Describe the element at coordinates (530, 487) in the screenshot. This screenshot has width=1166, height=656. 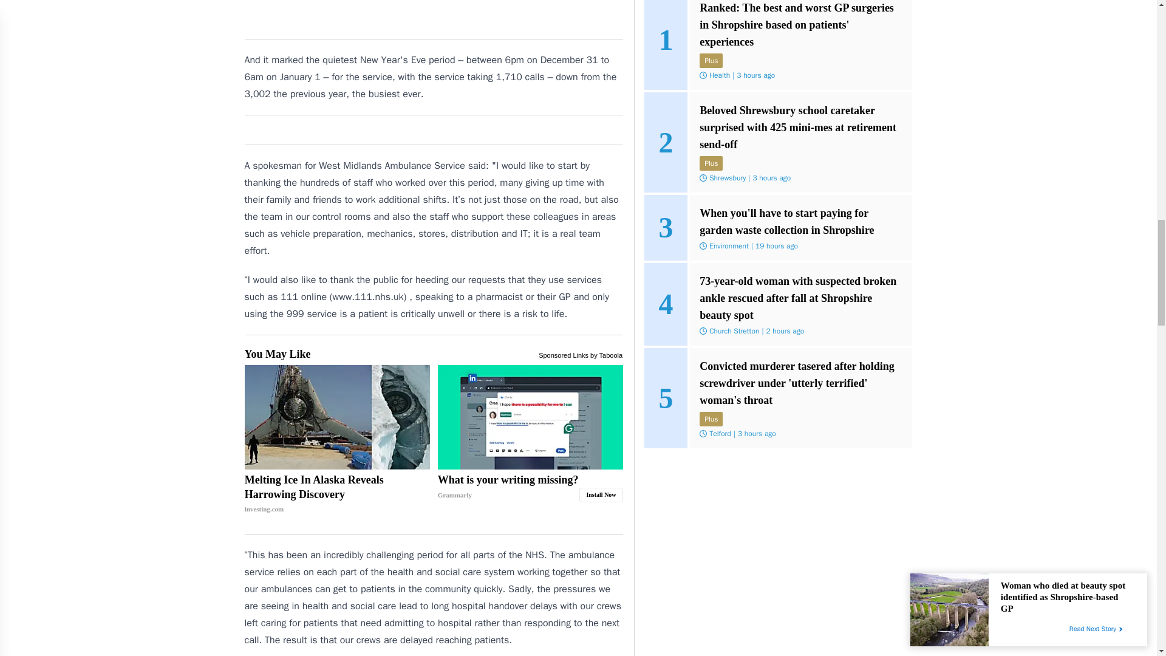
I see `What is your writing missing?` at that location.